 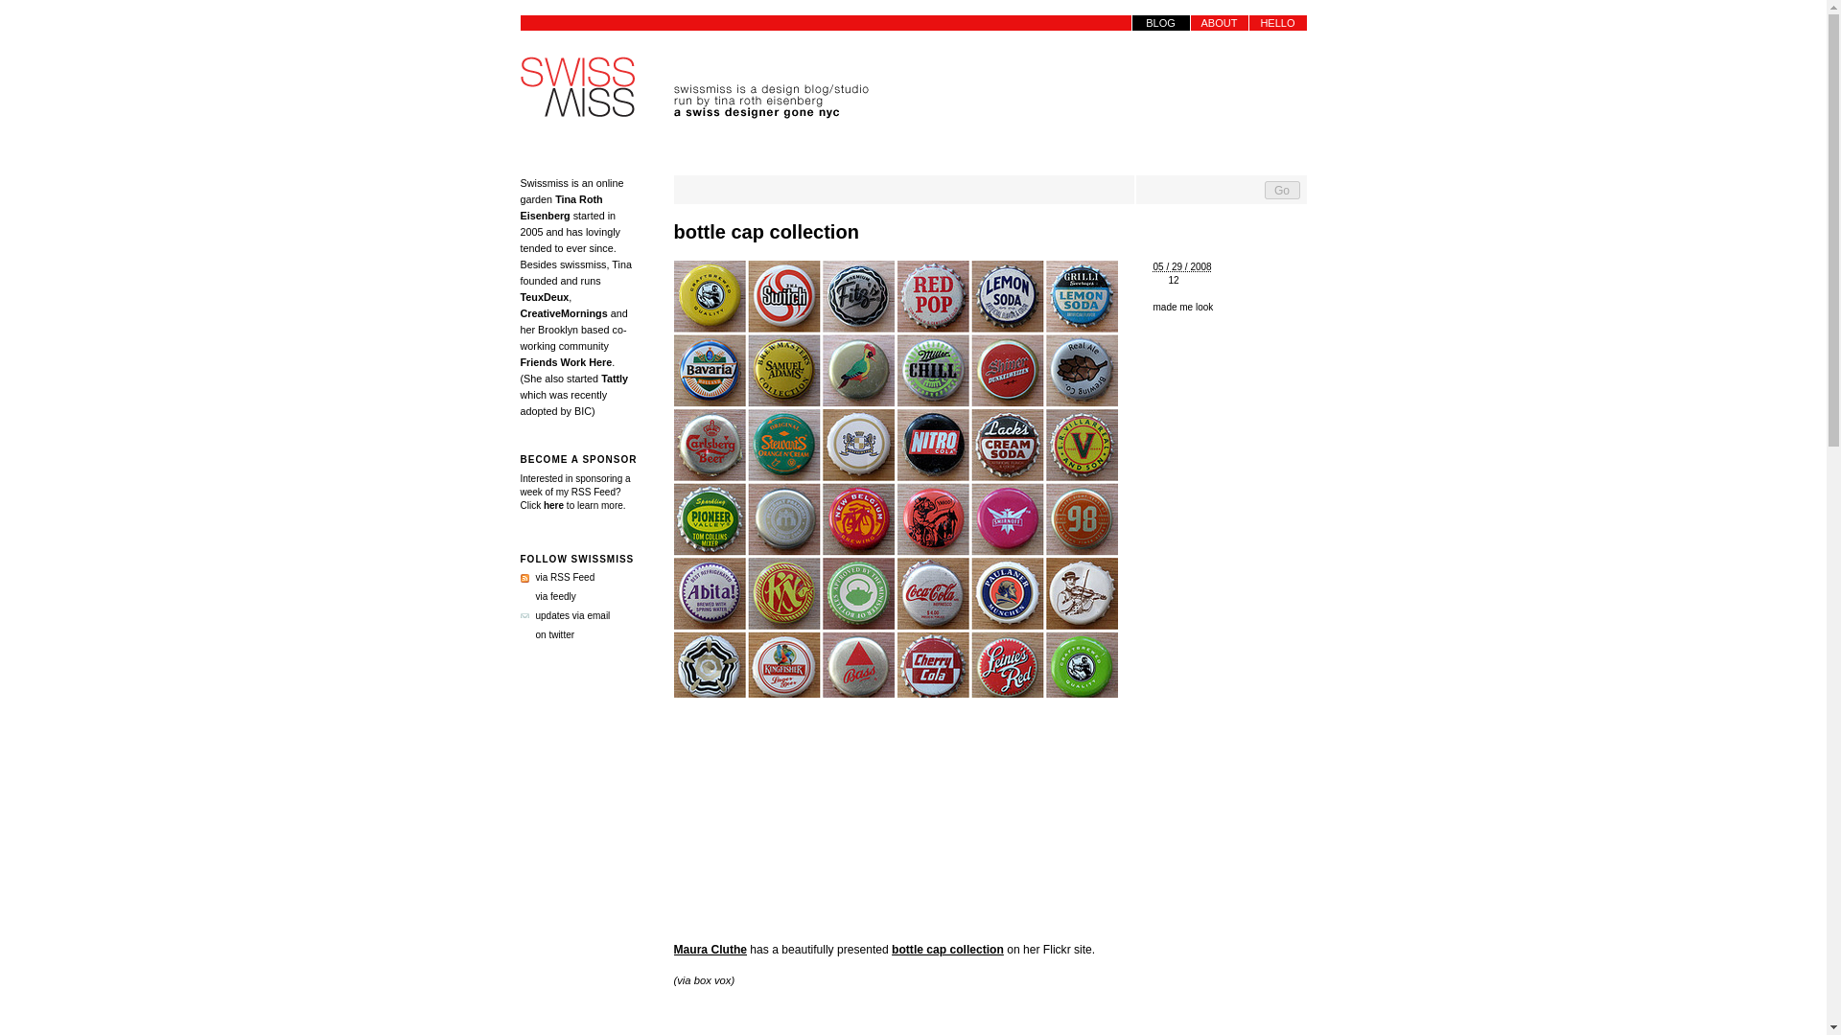 I want to click on Maura Cluthe, so click(x=710, y=949).